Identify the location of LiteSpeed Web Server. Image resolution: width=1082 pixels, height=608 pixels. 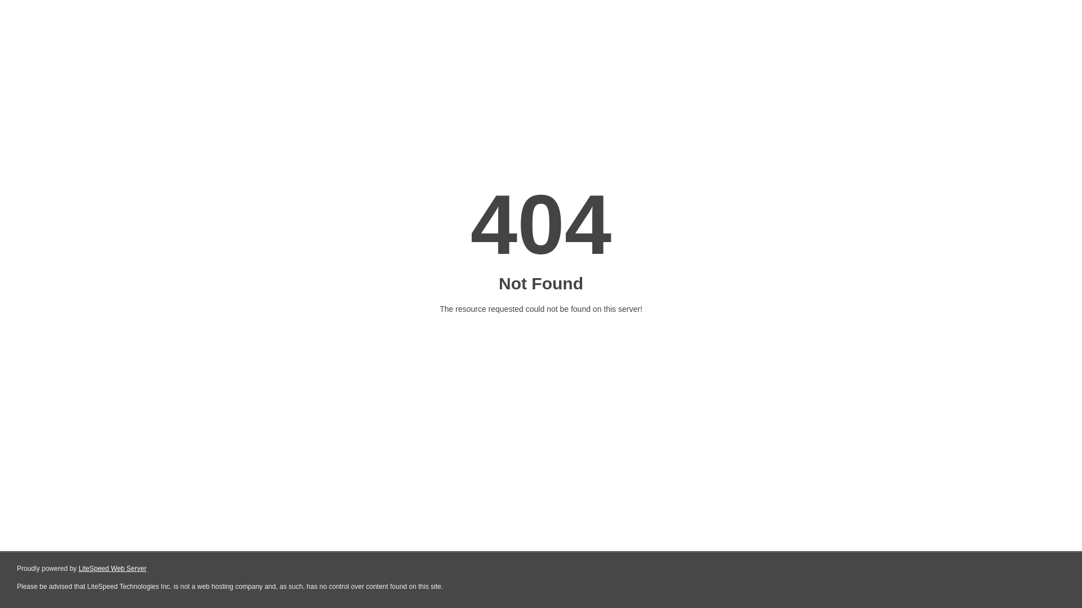
(113, 569).